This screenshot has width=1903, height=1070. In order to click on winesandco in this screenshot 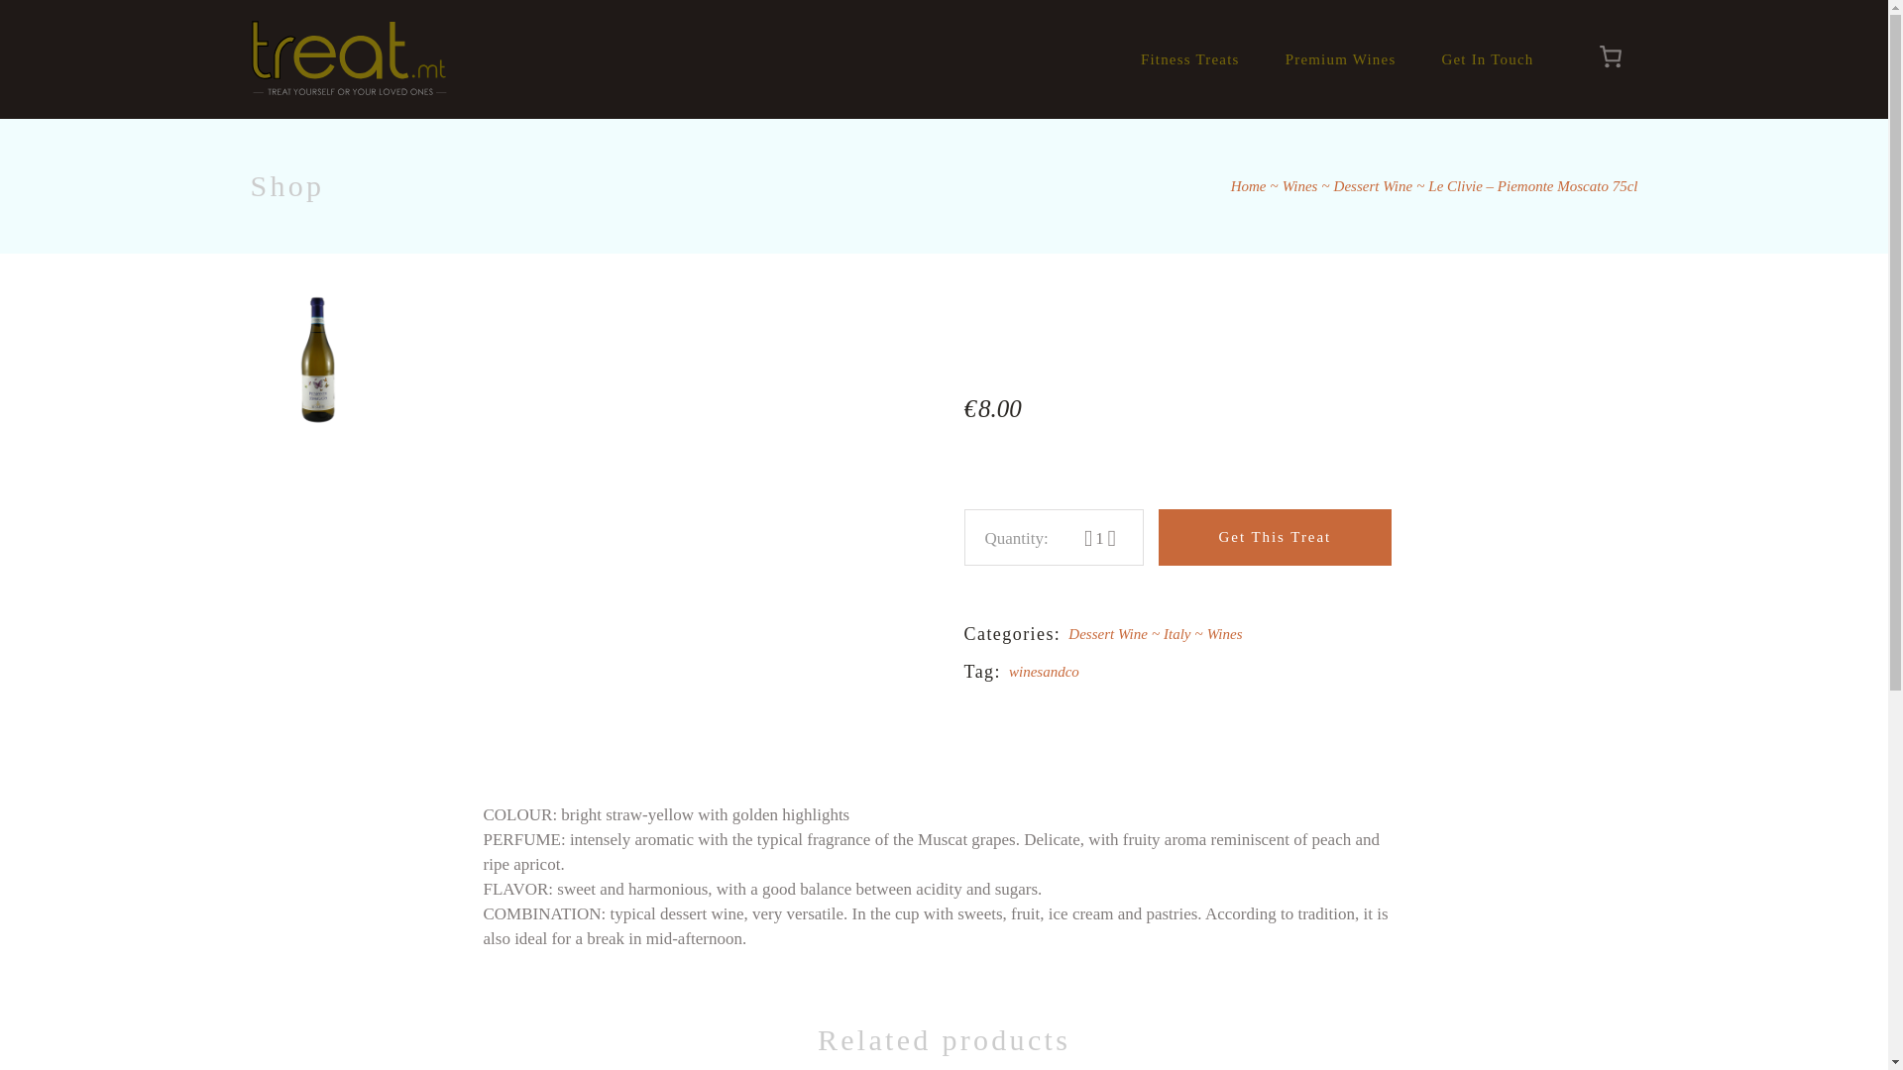, I will do `click(1043, 671)`.